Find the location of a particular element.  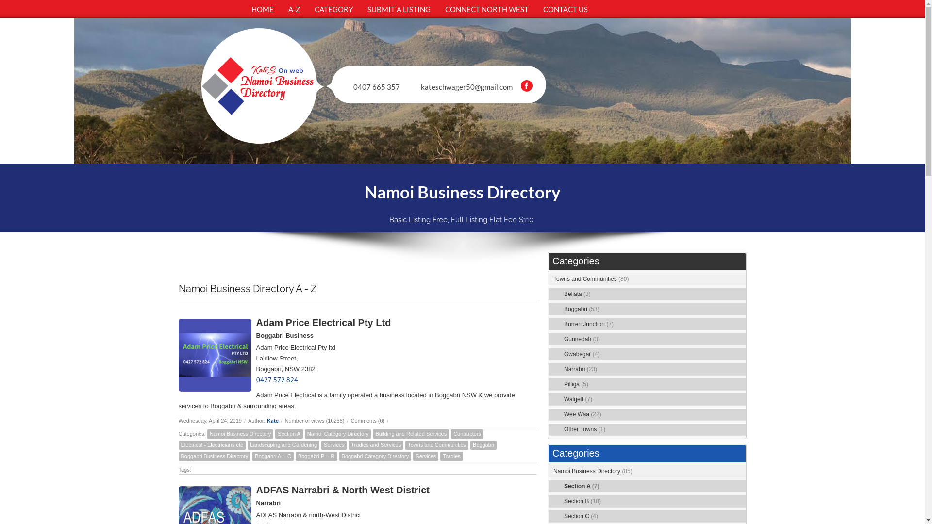

0427 572 824 is located at coordinates (277, 380).